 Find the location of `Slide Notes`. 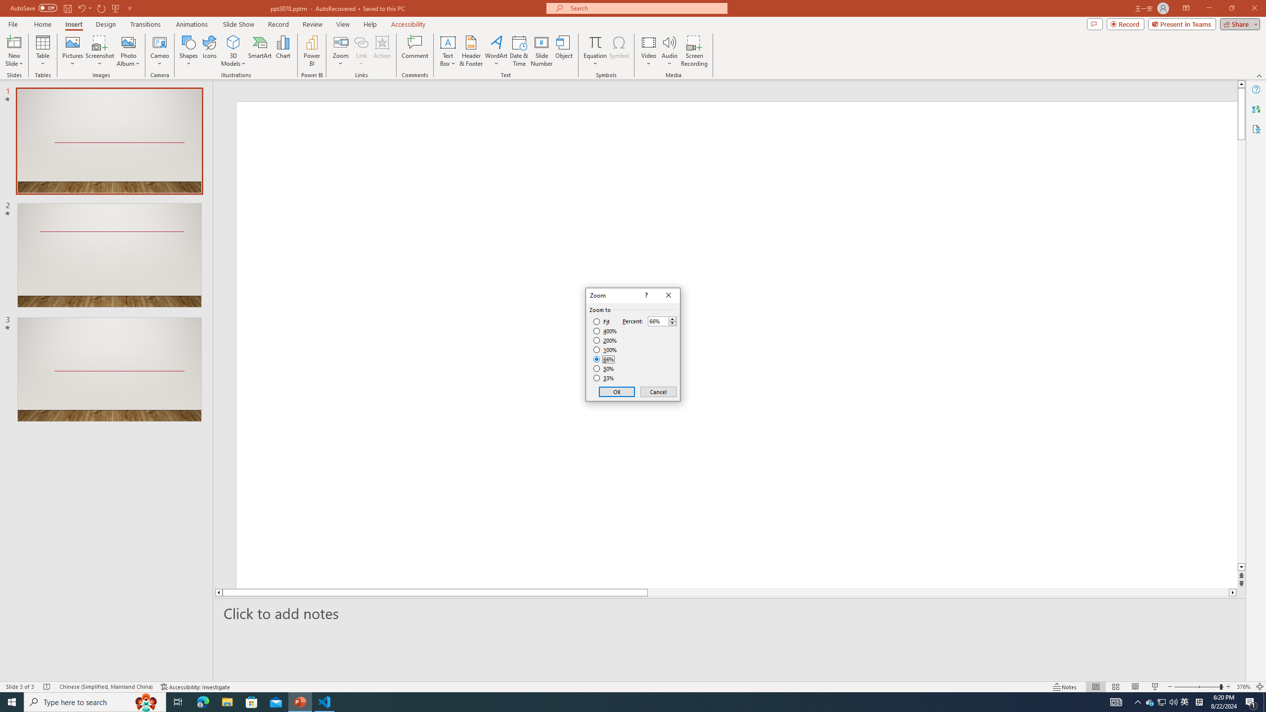

Slide Notes is located at coordinates (730, 613).